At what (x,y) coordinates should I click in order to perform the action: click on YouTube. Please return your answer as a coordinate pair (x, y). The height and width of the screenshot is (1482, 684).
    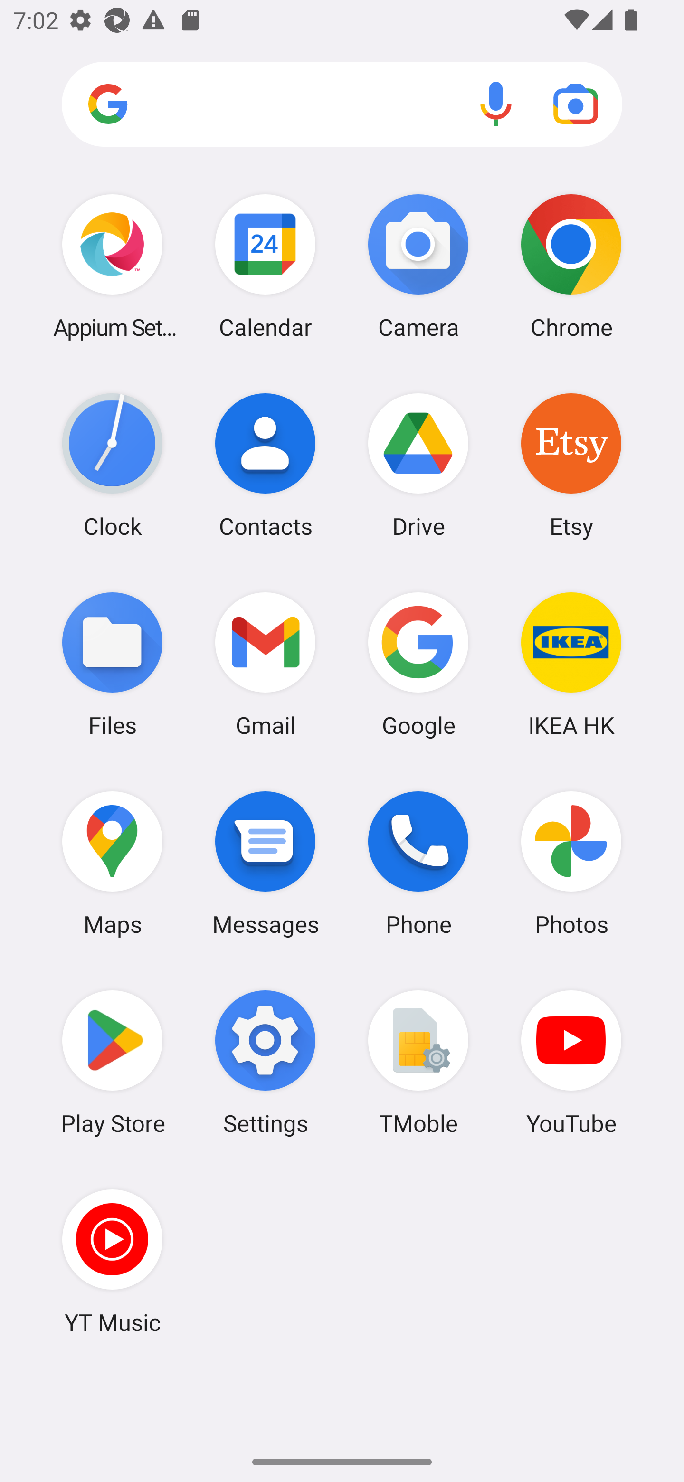
    Looking at the image, I should click on (571, 1063).